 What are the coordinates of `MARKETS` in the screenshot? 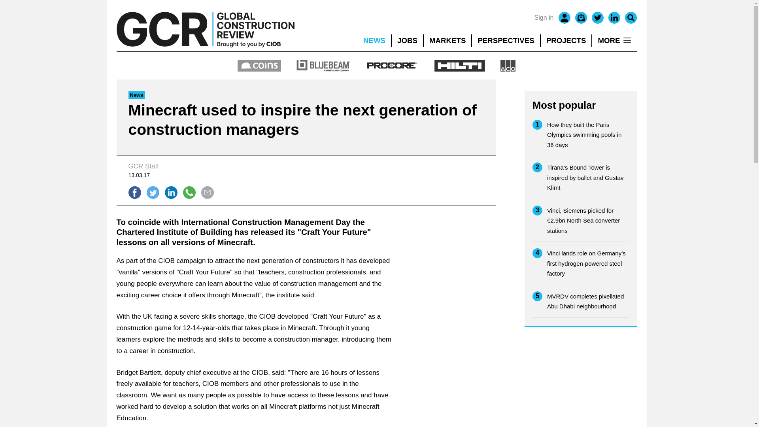 It's located at (447, 40).